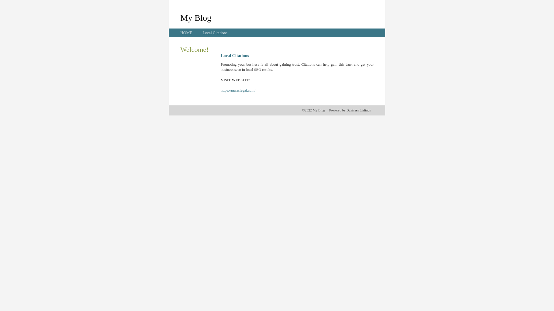 The width and height of the screenshot is (554, 311). What do you see at coordinates (215, 33) in the screenshot?
I see `Local Citations` at bounding box center [215, 33].